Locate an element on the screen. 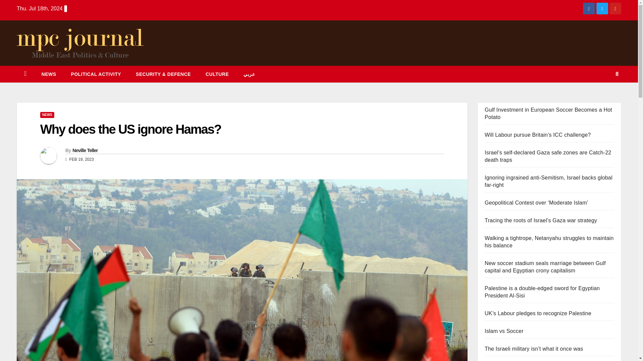  POLITICAL ACTIVITY is located at coordinates (96, 74).